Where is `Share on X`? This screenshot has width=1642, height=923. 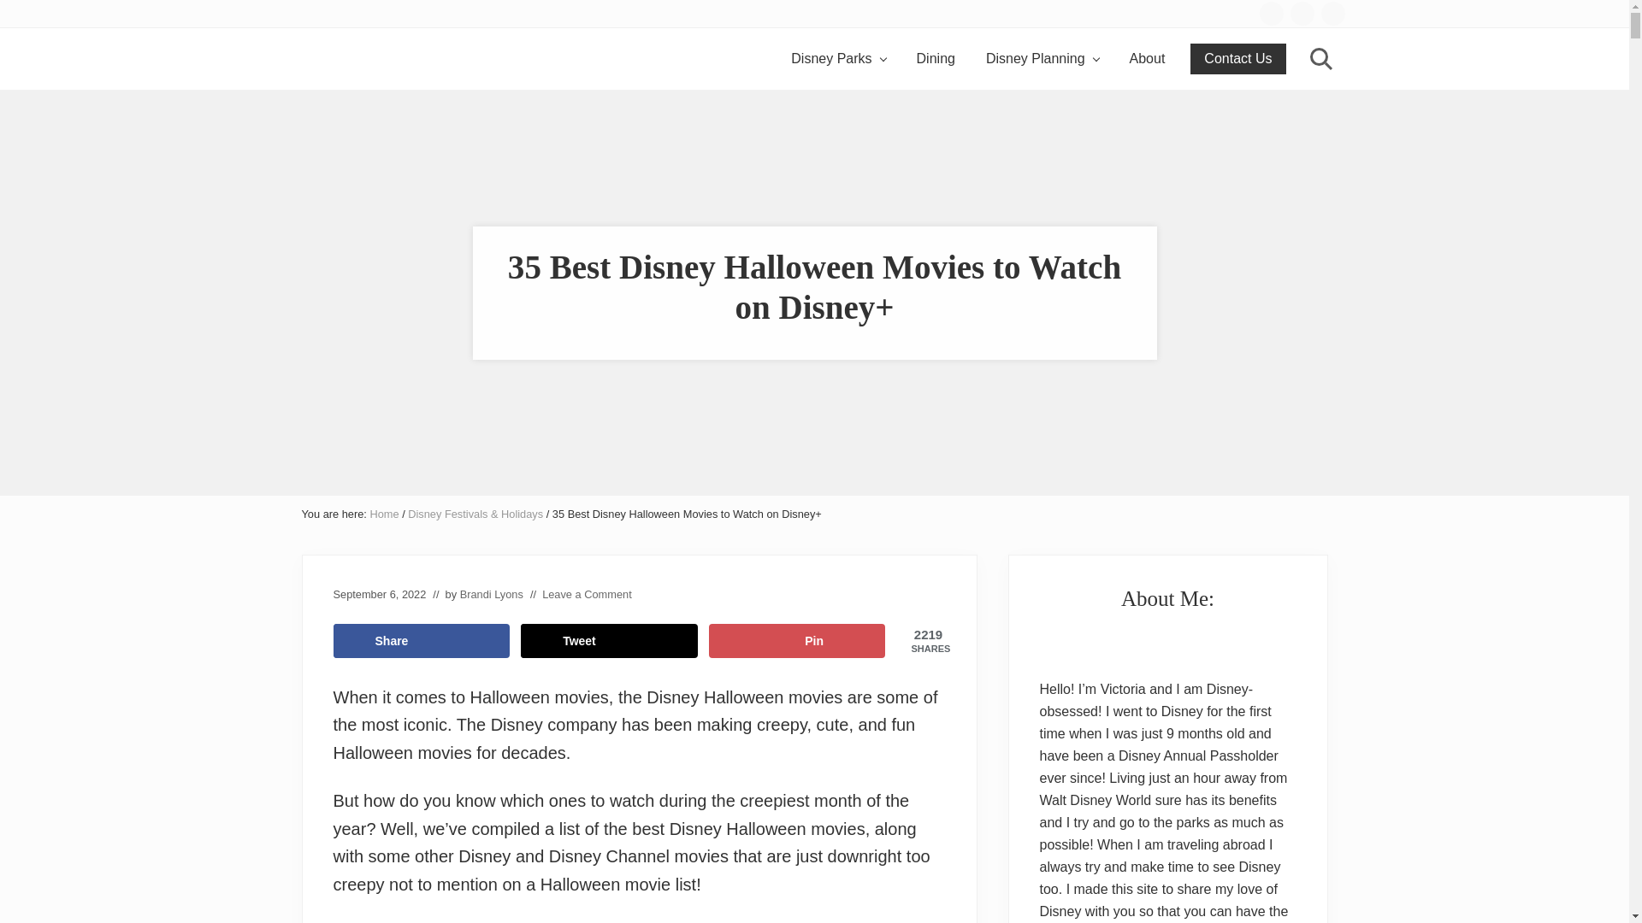
Share on X is located at coordinates (609, 641).